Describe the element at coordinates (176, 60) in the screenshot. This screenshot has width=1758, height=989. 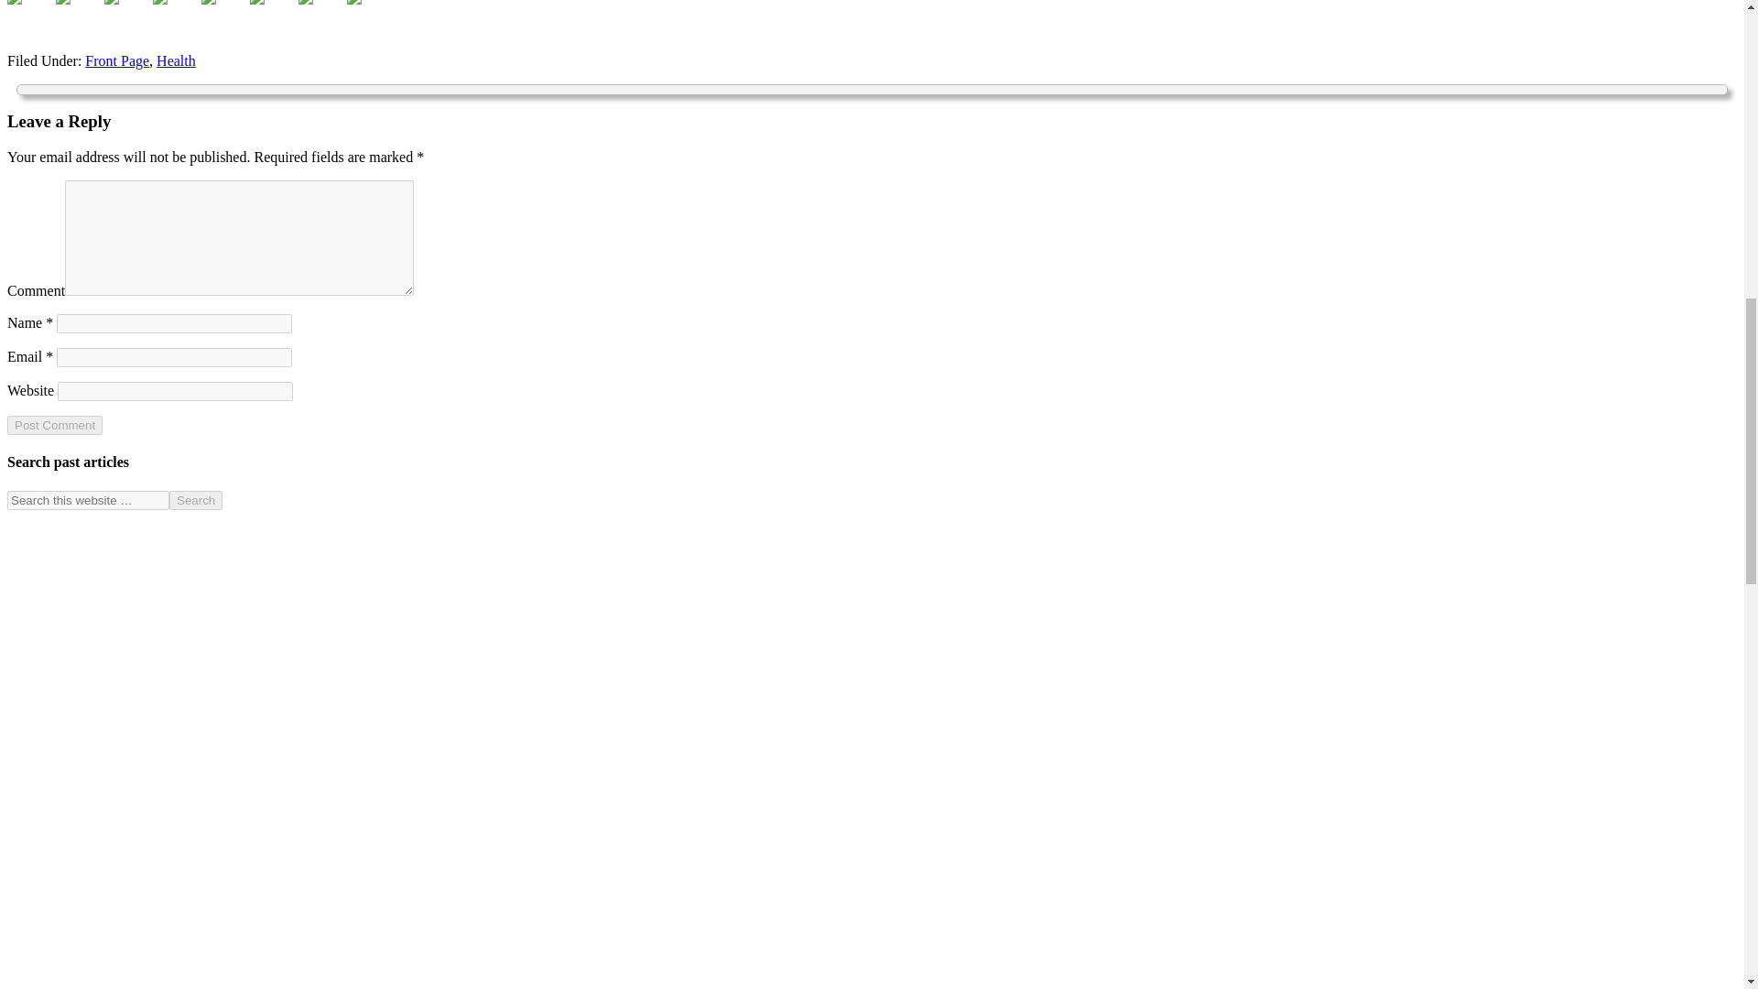
I see `Health` at that location.